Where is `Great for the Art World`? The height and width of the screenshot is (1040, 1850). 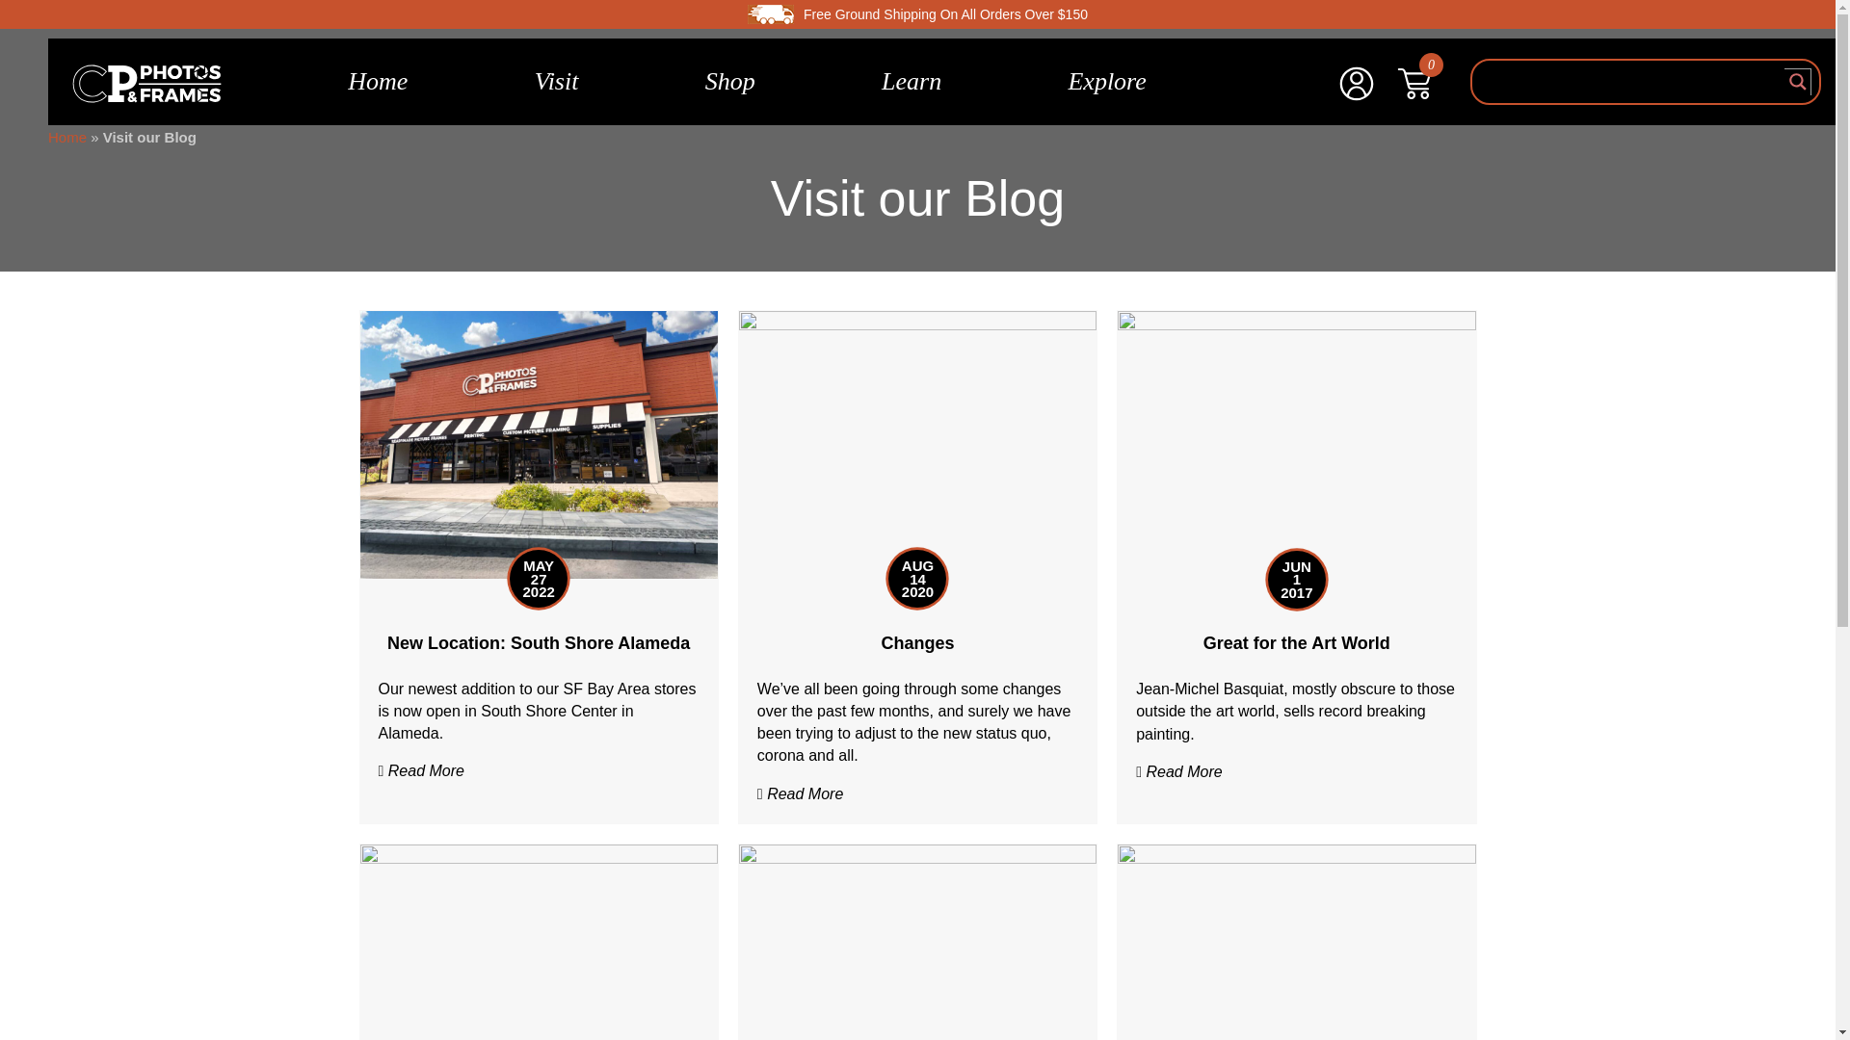 Great for the Art World is located at coordinates (1297, 643).